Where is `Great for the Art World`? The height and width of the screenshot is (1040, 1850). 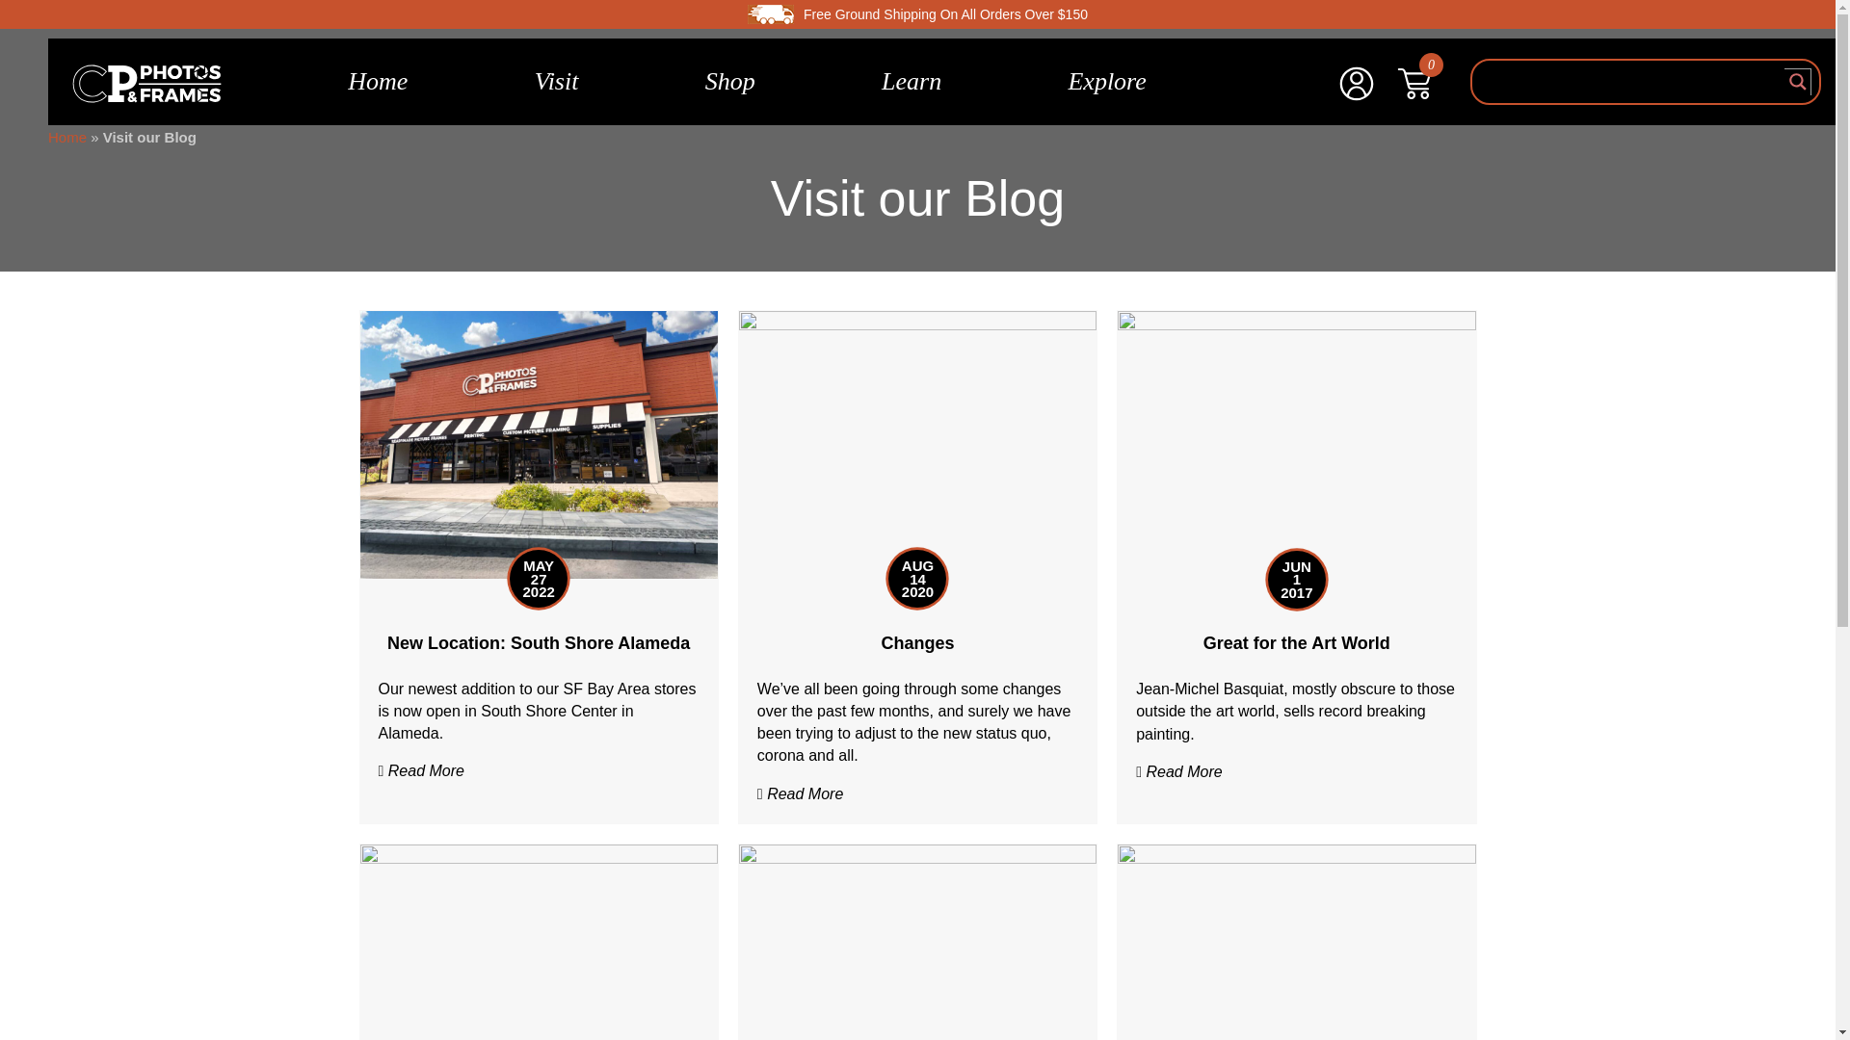 Great for the Art World is located at coordinates (1297, 643).